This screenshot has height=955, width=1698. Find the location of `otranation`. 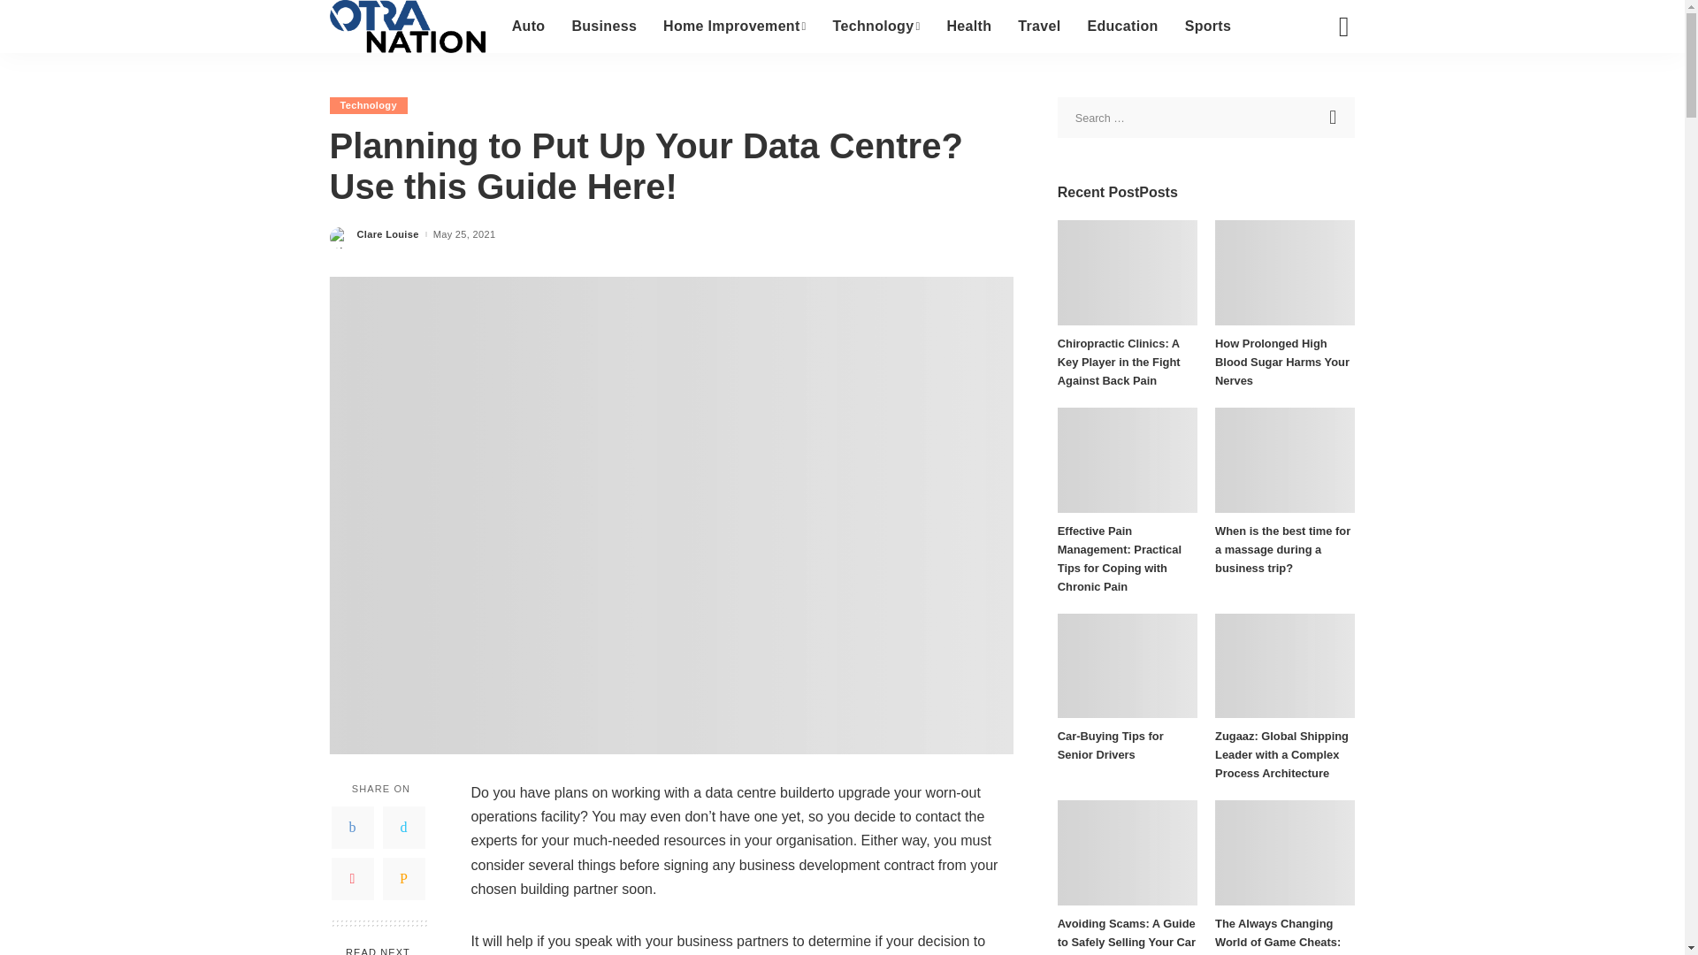

otranation is located at coordinates (407, 27).